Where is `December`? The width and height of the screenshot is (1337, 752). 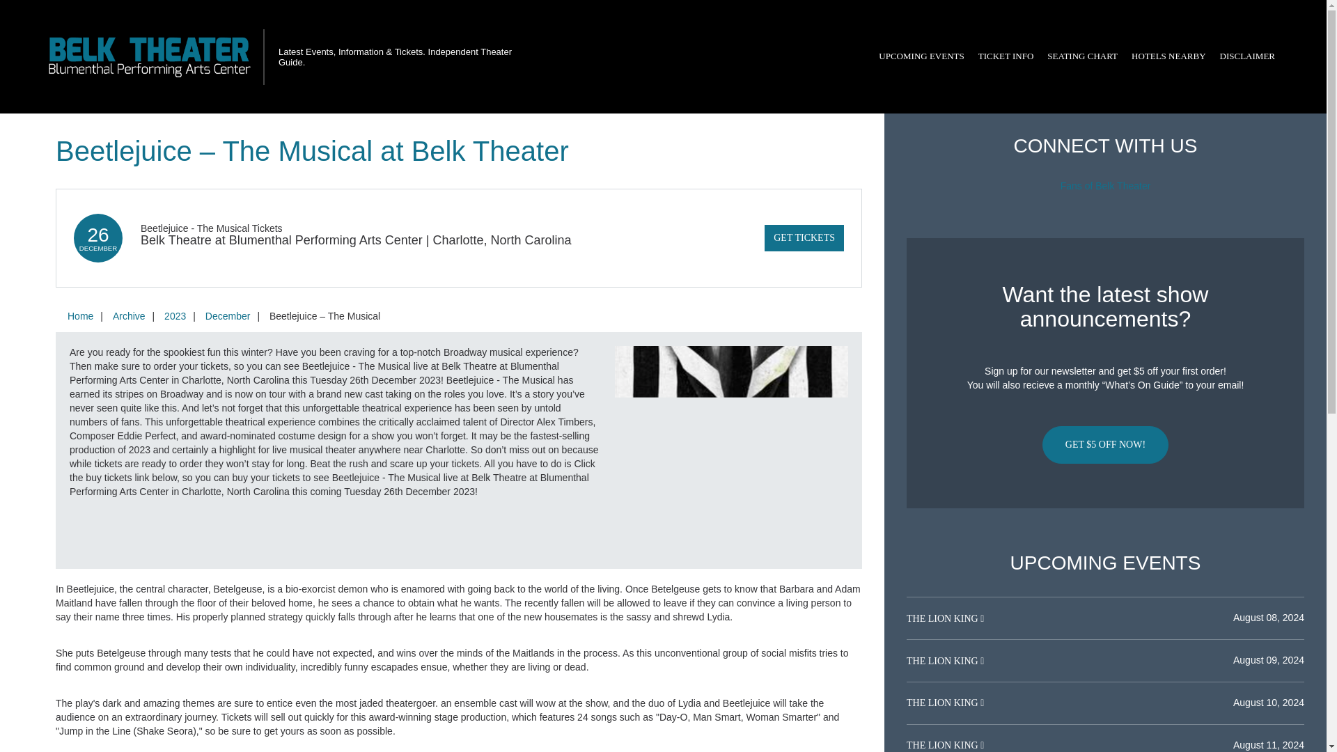
December is located at coordinates (228, 316).